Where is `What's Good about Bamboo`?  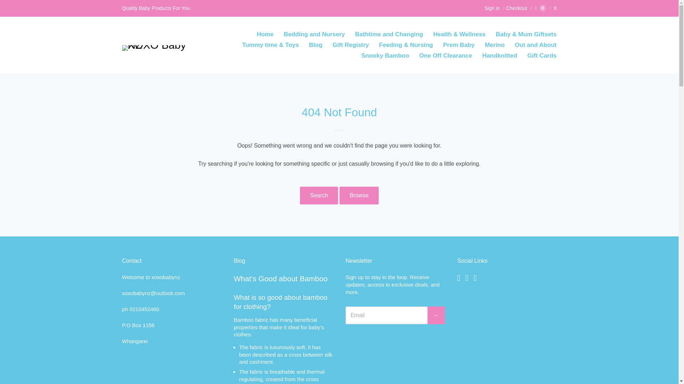 What's Good about Bamboo is located at coordinates (281, 278).